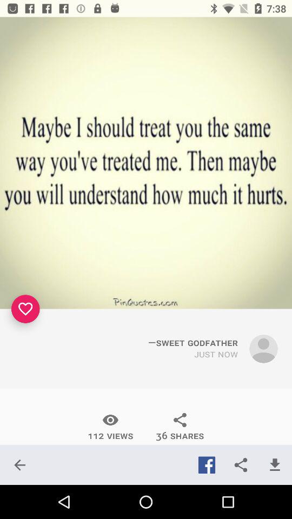 The height and width of the screenshot is (519, 292). Describe the element at coordinates (110, 427) in the screenshot. I see `press icon next to the 36 shares` at that location.